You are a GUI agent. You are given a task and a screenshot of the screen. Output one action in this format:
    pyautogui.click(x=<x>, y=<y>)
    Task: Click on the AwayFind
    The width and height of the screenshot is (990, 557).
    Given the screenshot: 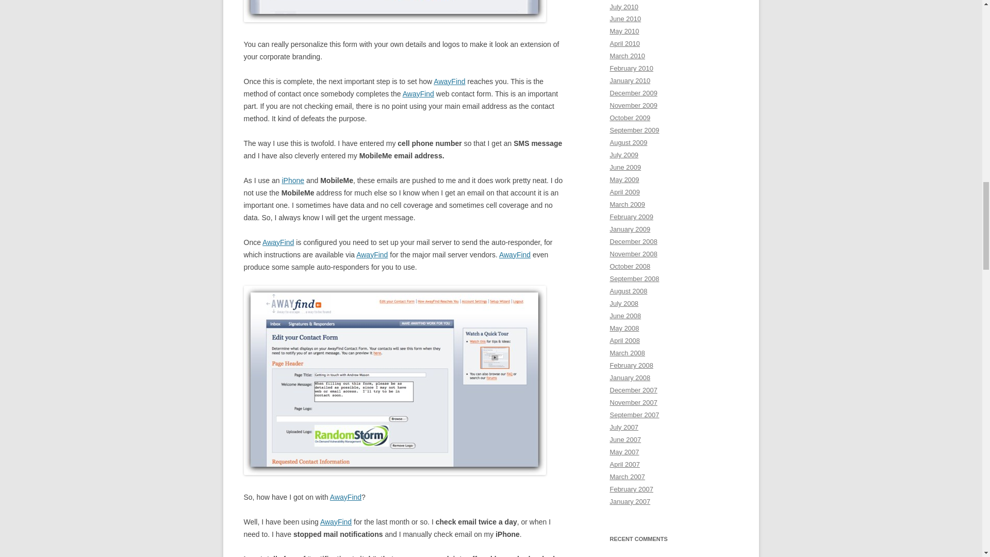 What is the action you would take?
    pyautogui.click(x=335, y=522)
    